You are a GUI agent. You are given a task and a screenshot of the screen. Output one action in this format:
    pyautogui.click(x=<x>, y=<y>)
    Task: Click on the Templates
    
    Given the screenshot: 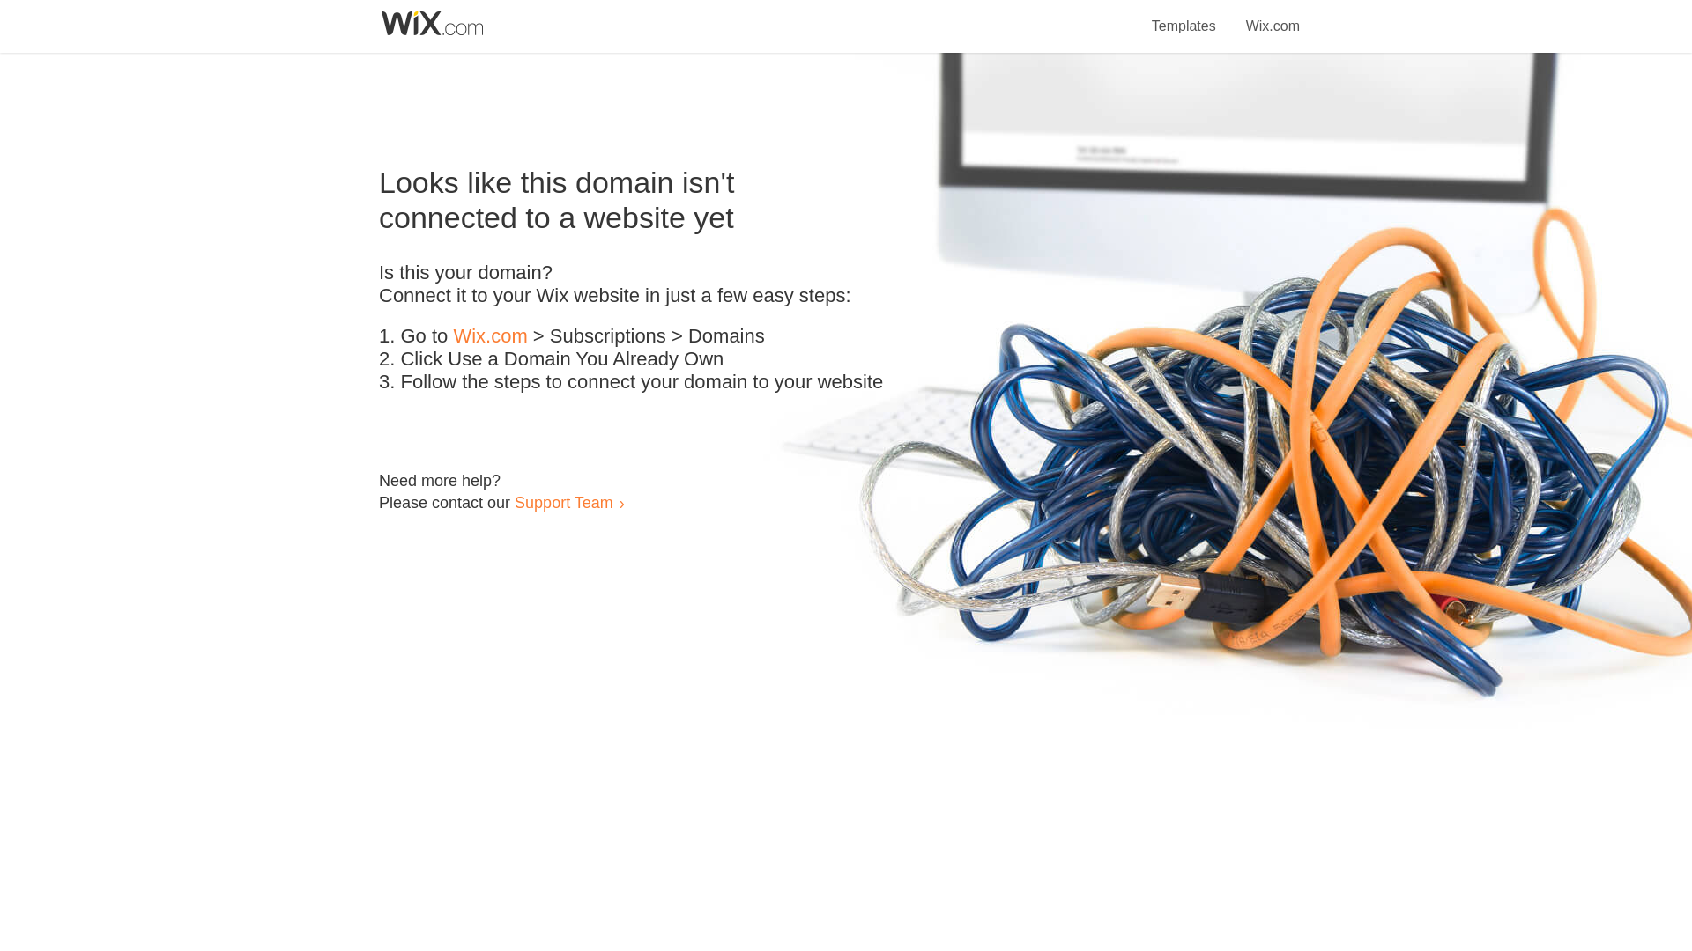 What is the action you would take?
    pyautogui.click(x=1184, y=16)
    